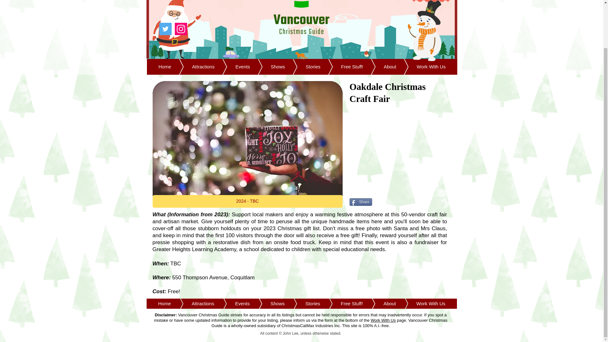 Image resolution: width=608 pixels, height=342 pixels. Describe the element at coordinates (233, 303) in the screenshot. I see `Events` at that location.